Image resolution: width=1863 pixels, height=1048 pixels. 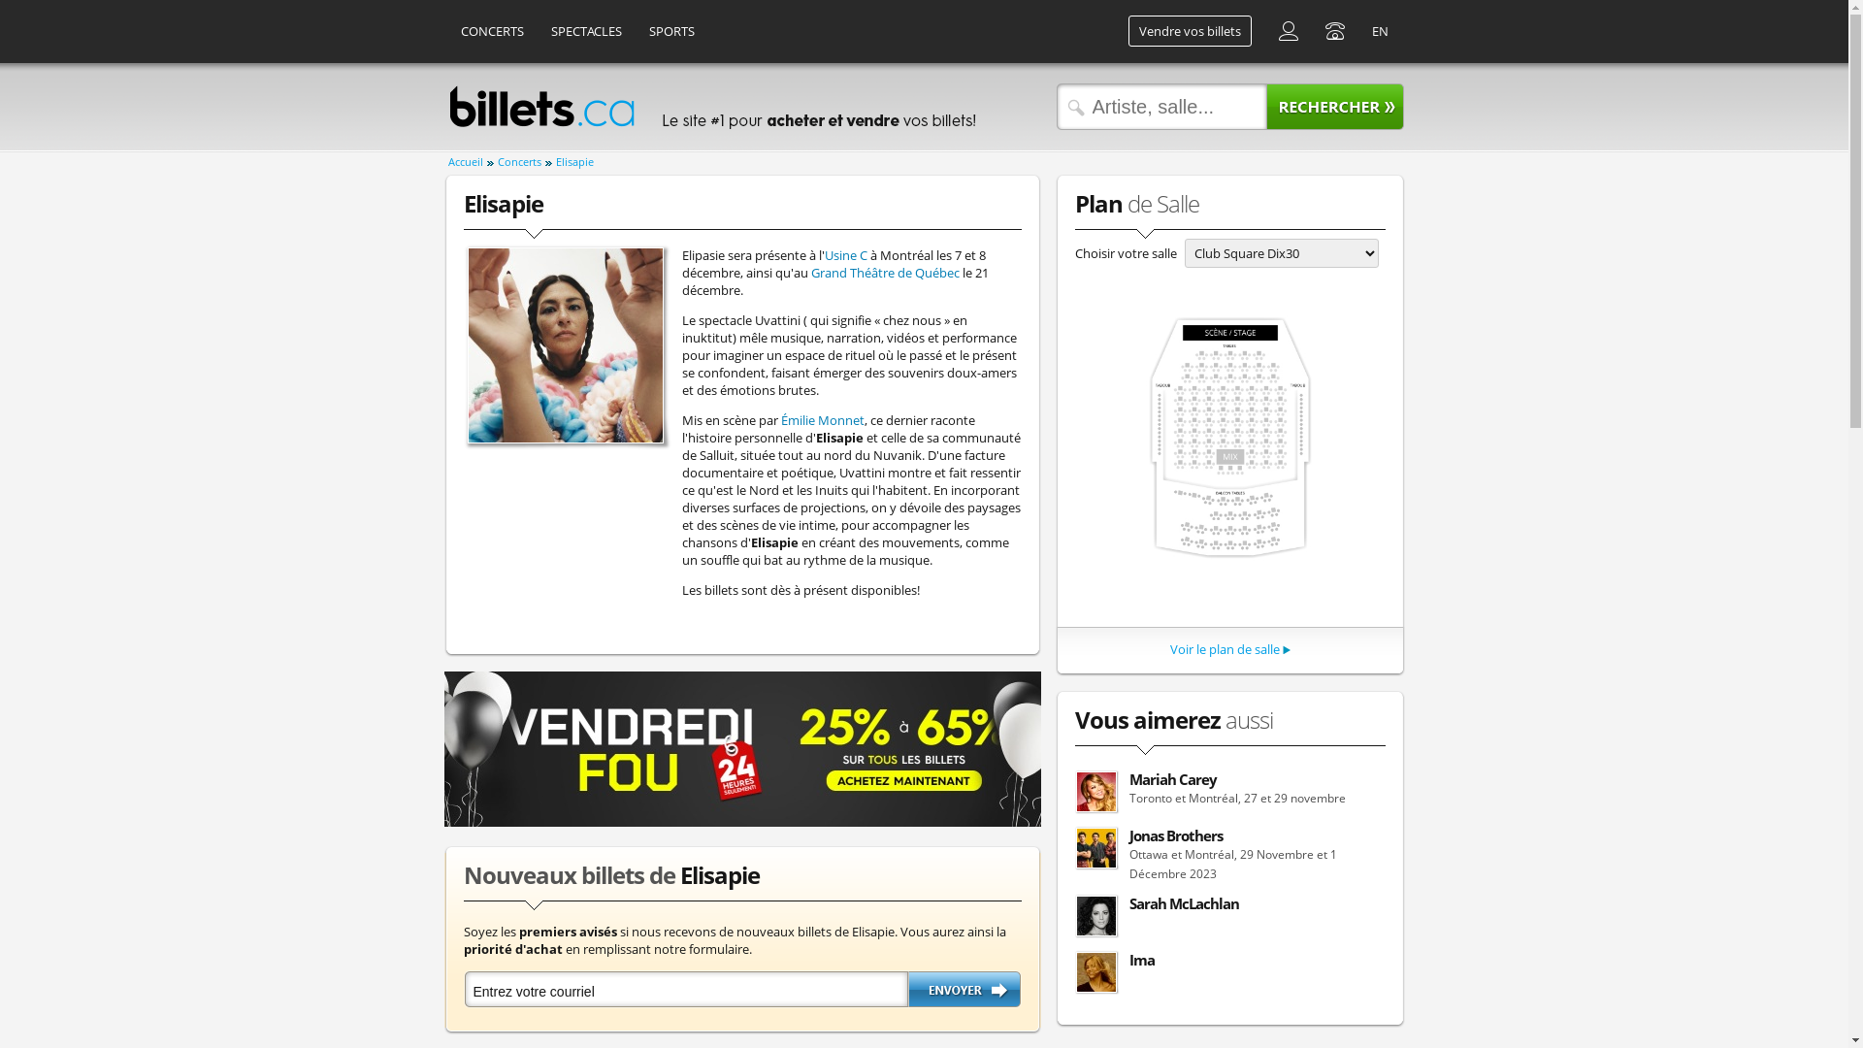 What do you see at coordinates (1380, 31) in the screenshot?
I see `EN` at bounding box center [1380, 31].